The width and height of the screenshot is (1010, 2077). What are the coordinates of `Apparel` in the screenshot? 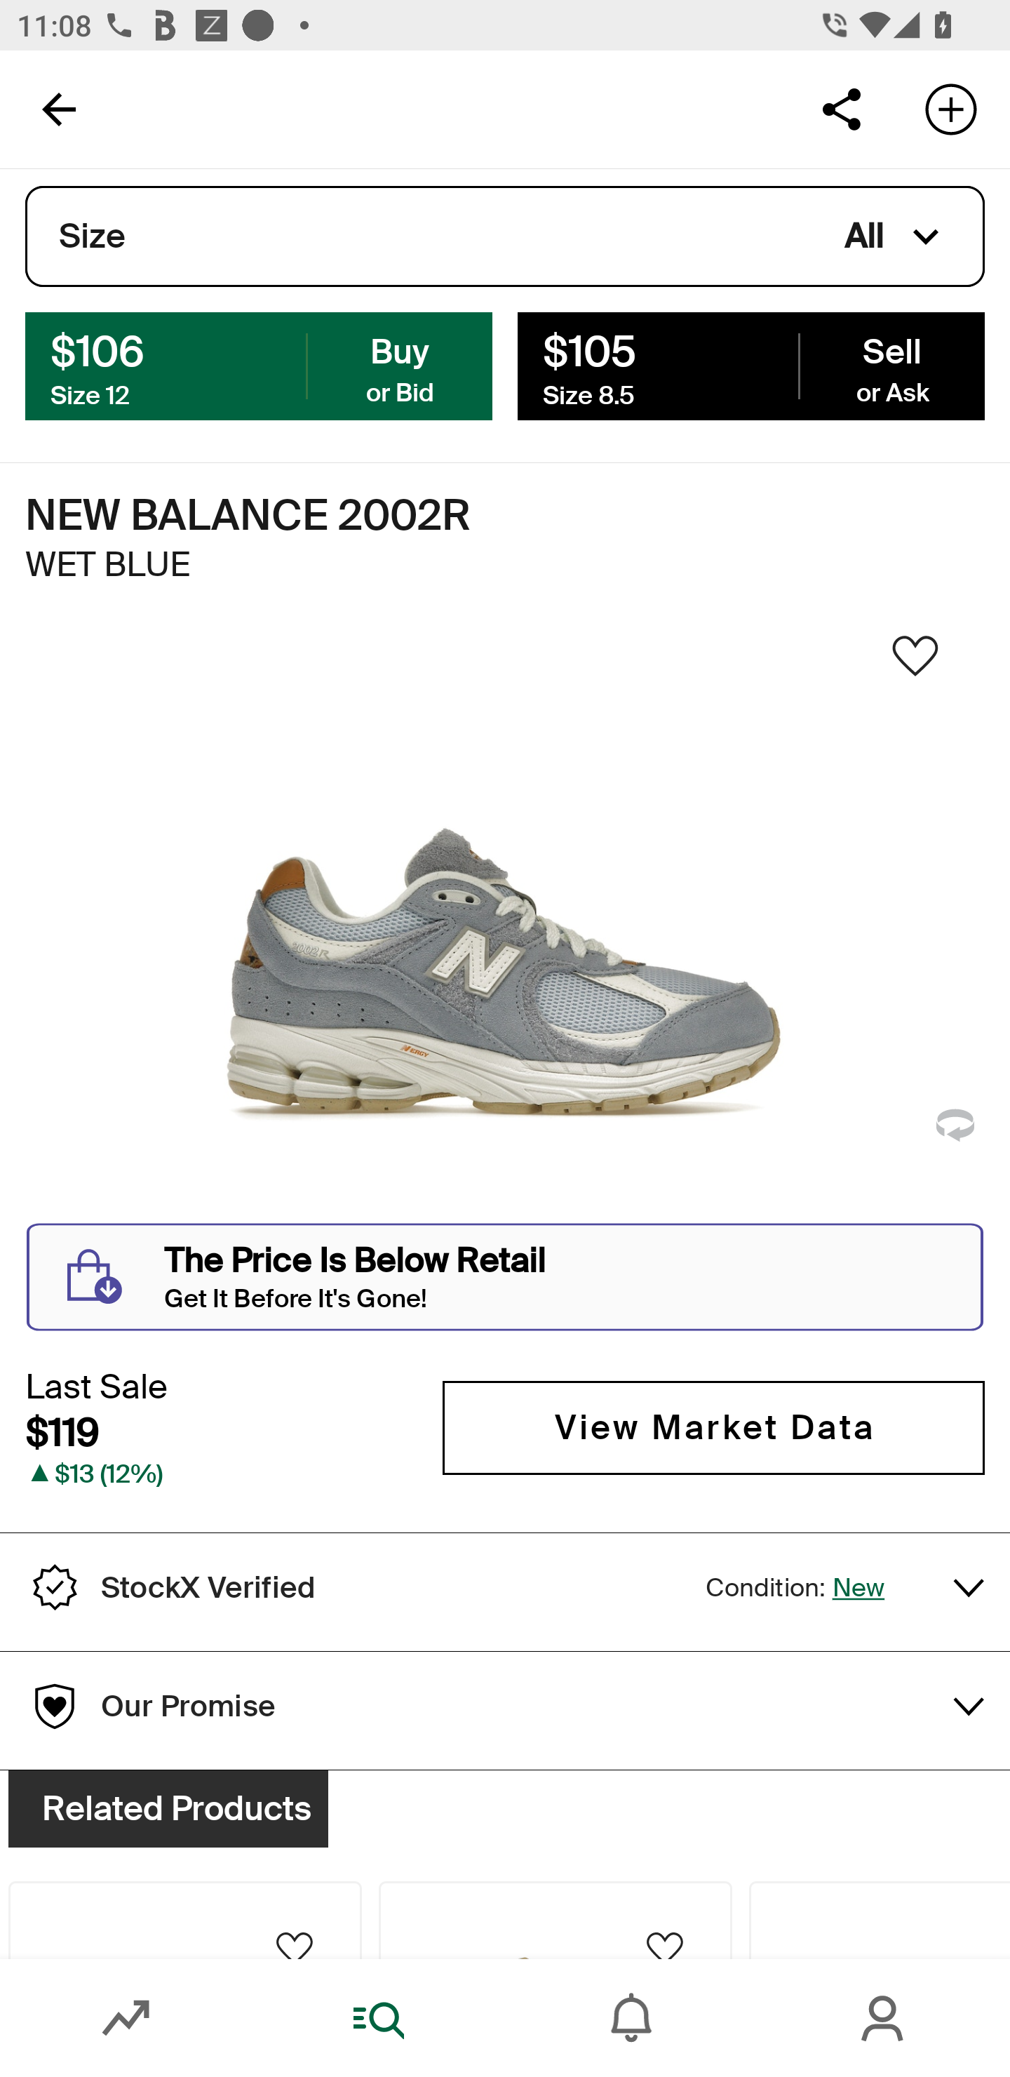 It's located at (518, 219).